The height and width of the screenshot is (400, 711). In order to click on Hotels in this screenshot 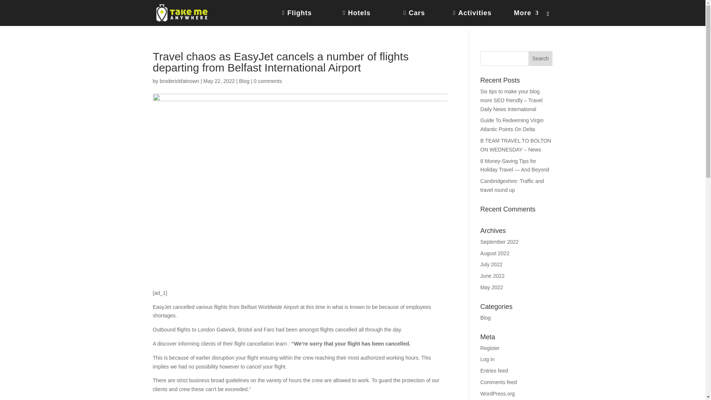, I will do `click(368, 18)`.